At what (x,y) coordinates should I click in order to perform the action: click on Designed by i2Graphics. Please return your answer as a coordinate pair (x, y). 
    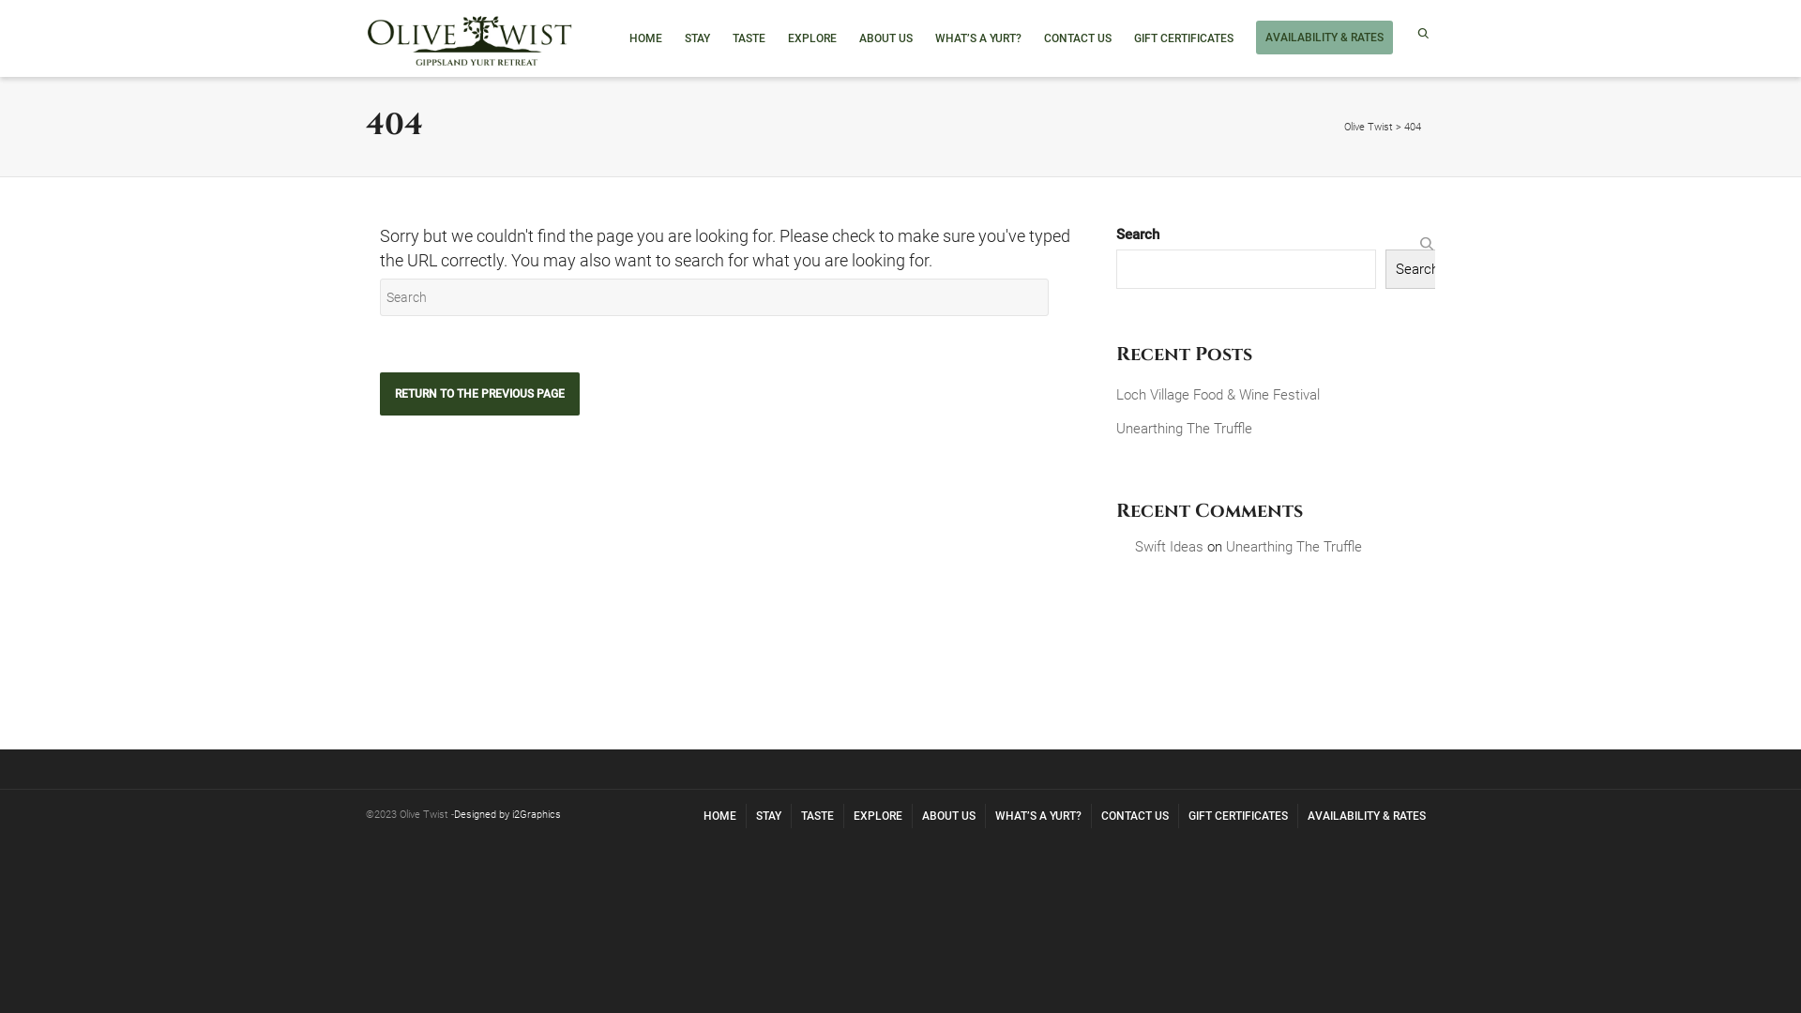
    Looking at the image, I should click on (507, 814).